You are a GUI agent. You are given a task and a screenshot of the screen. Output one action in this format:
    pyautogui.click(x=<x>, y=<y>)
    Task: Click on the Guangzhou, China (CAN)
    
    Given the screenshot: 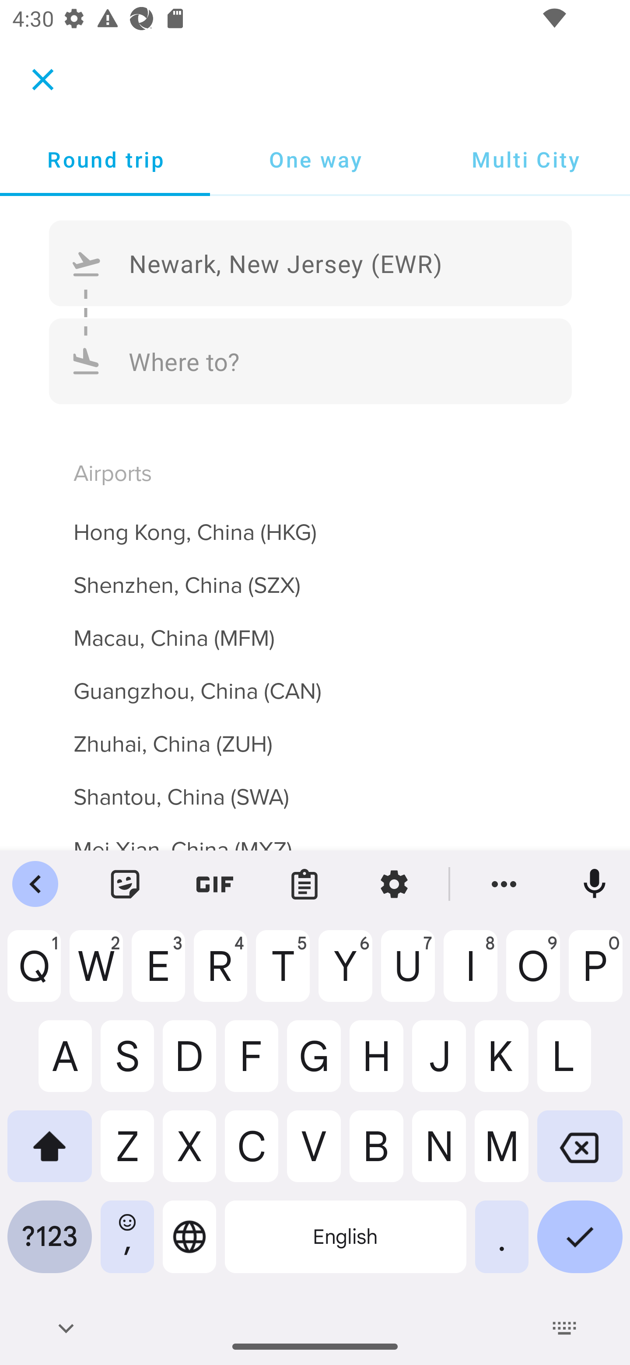 What is the action you would take?
    pyautogui.click(x=315, y=682)
    